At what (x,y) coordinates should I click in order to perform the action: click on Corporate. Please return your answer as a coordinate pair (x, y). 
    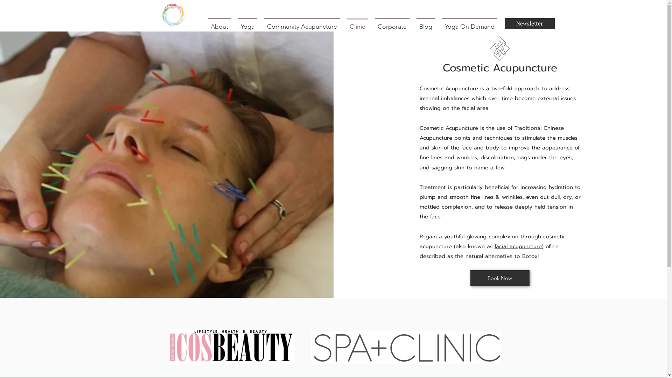
    Looking at the image, I should click on (392, 24).